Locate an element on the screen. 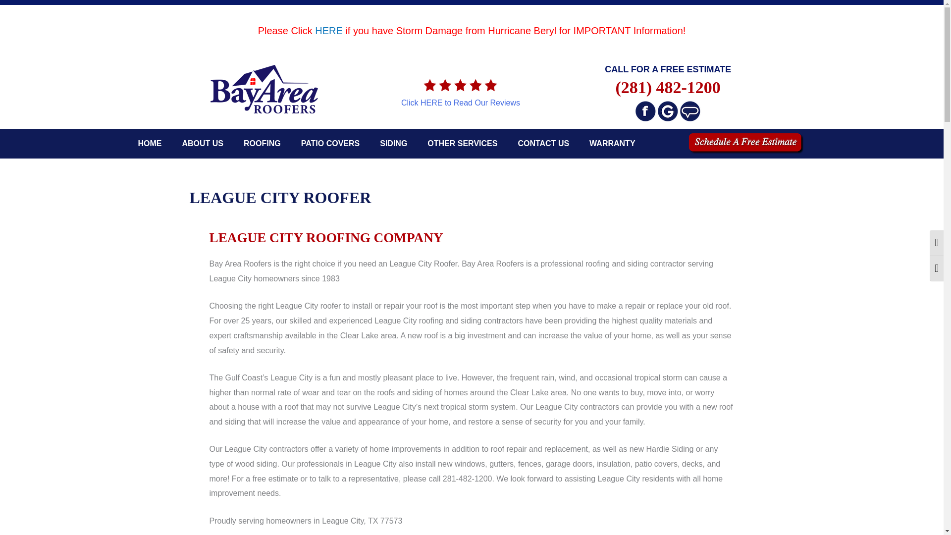  Click HERE to Read Our Reviews is located at coordinates (461, 103).